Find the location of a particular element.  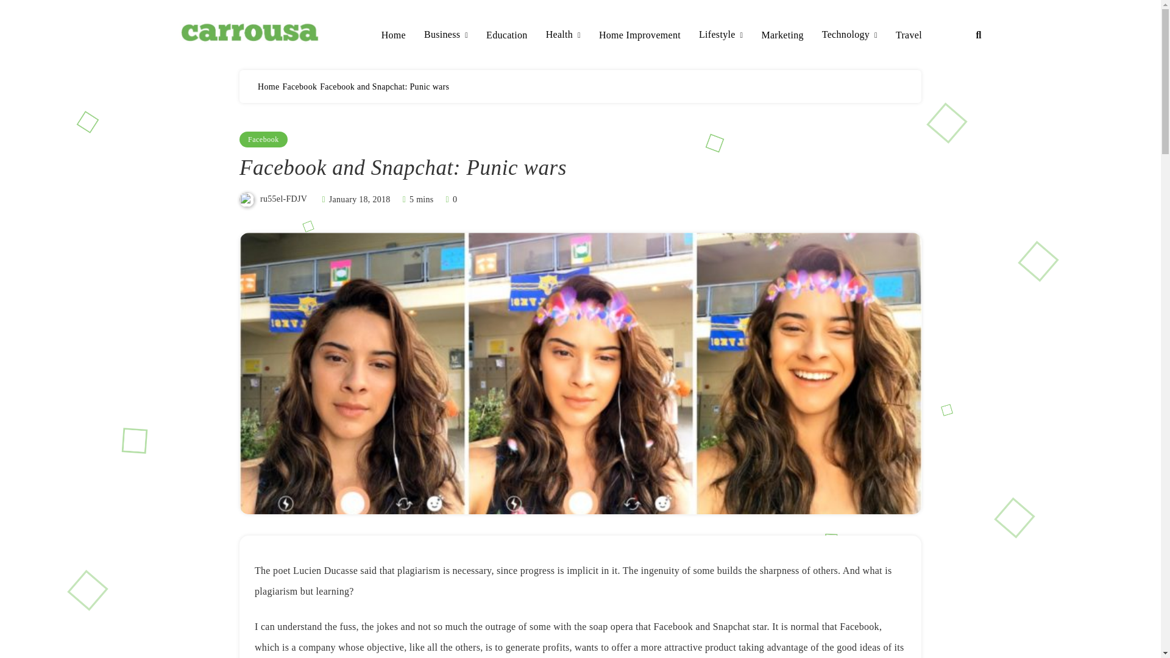

Technology is located at coordinates (849, 35).